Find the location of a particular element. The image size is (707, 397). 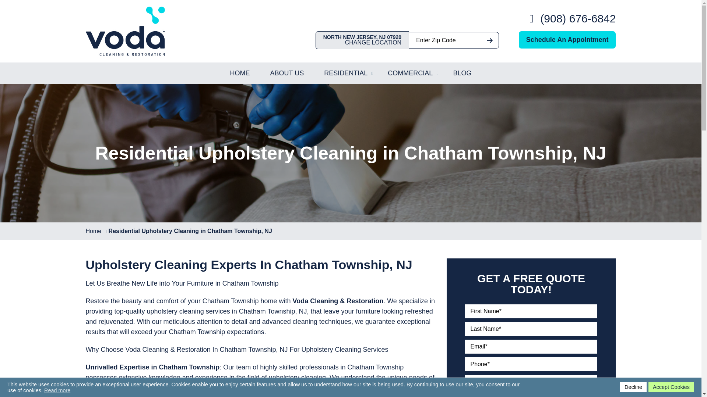

ABOUT US is located at coordinates (287, 73).